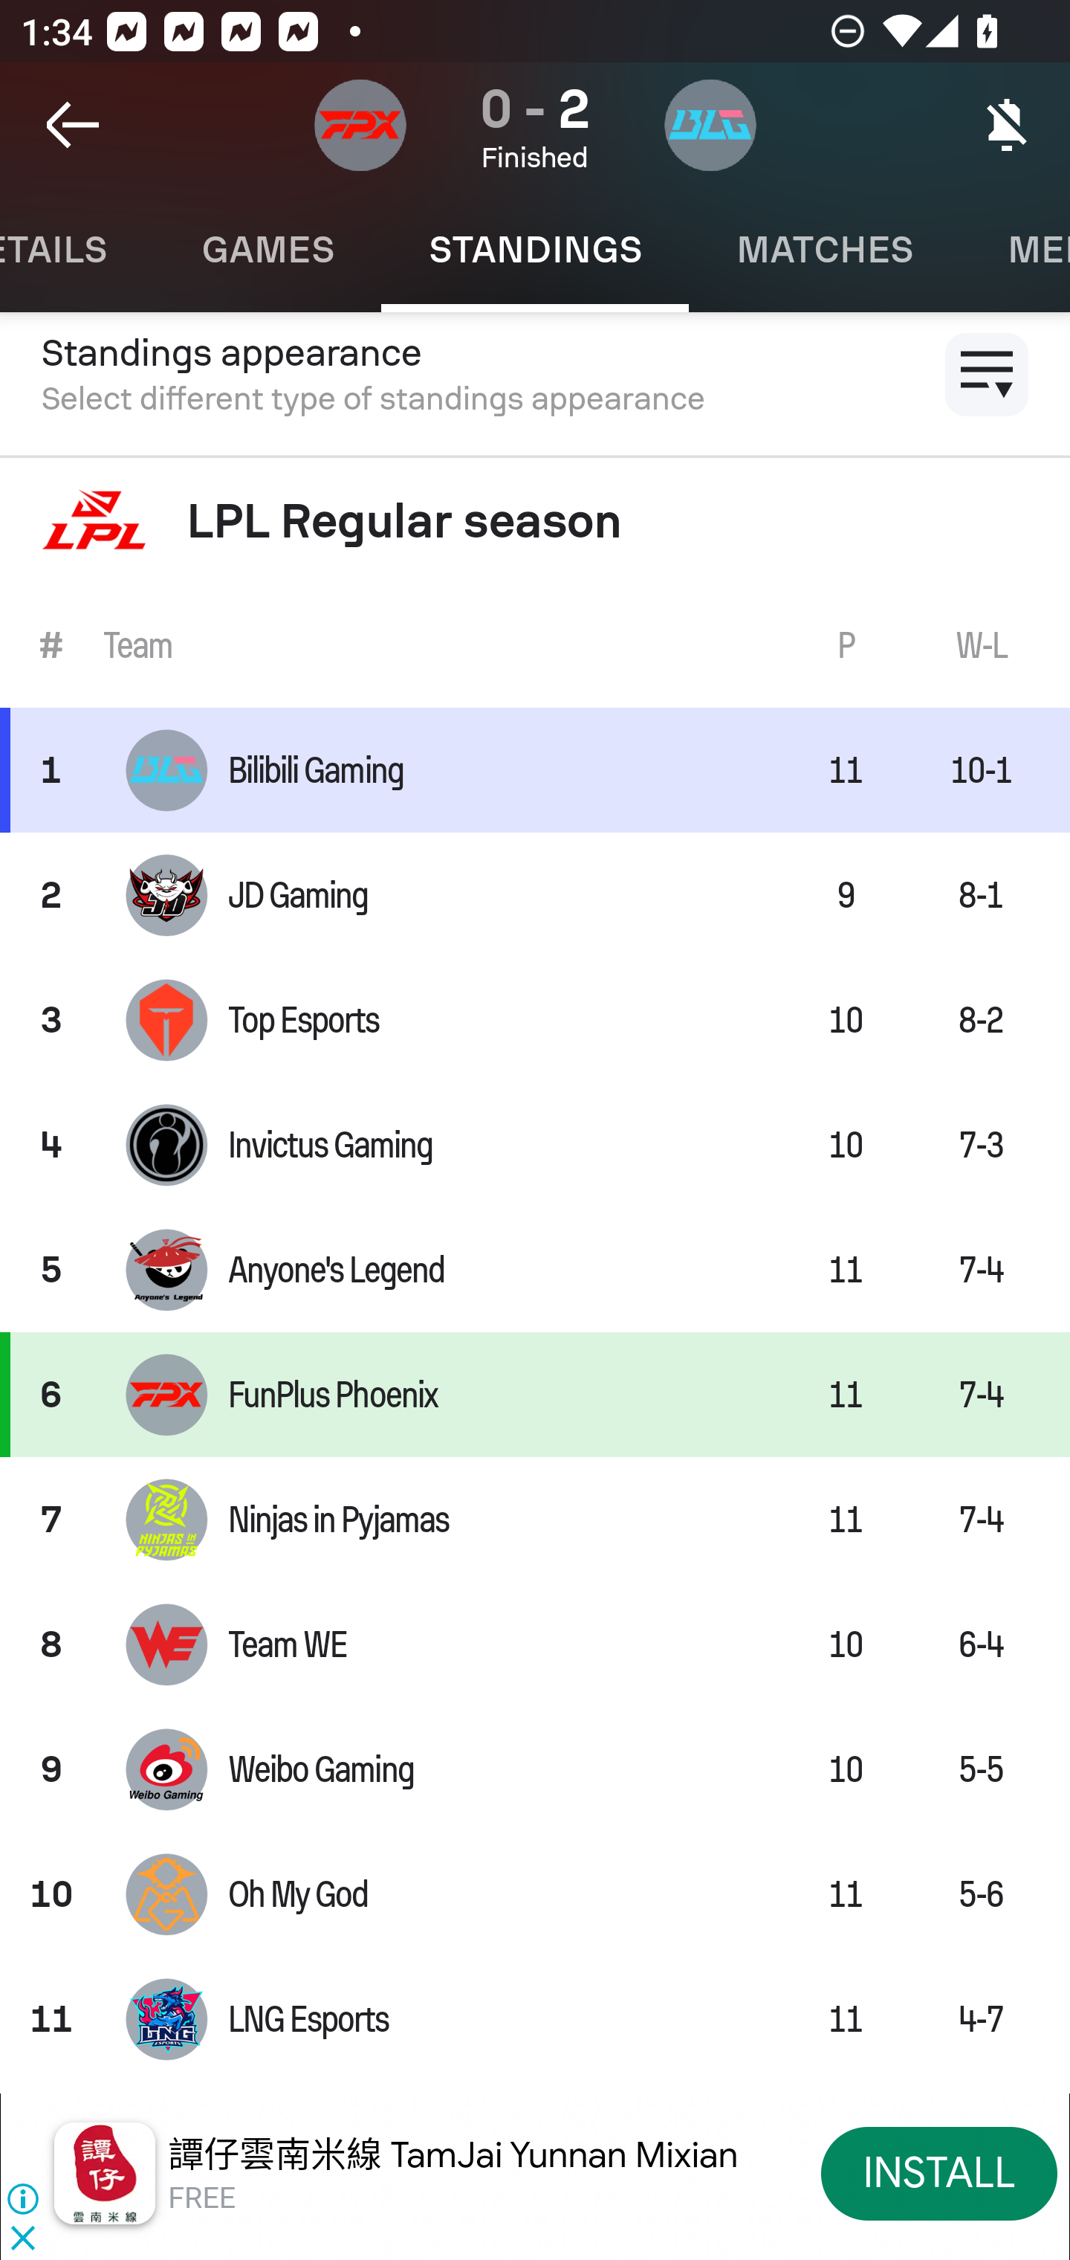 This screenshot has height=2260, width=1070. What do you see at coordinates (535, 2019) in the screenshot?
I see `11 LNG Esports 11 4-7` at bounding box center [535, 2019].